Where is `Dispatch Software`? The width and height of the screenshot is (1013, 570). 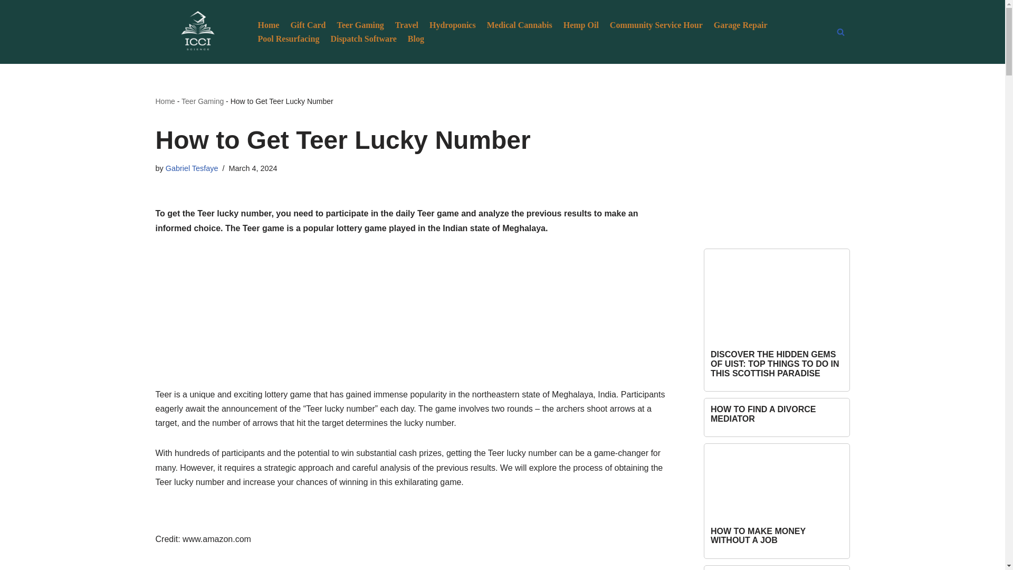
Dispatch Software is located at coordinates (363, 39).